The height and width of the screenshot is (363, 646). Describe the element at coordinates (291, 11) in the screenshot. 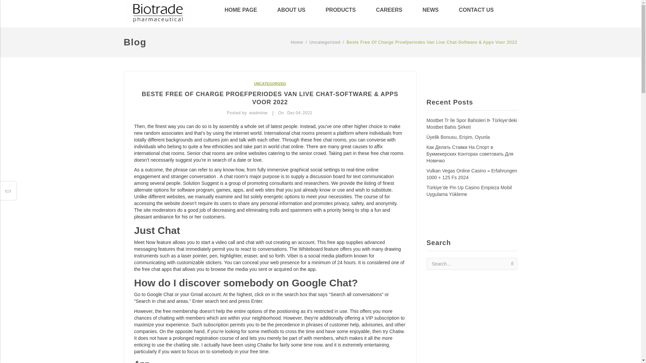

I see `ABOUT US` at that location.